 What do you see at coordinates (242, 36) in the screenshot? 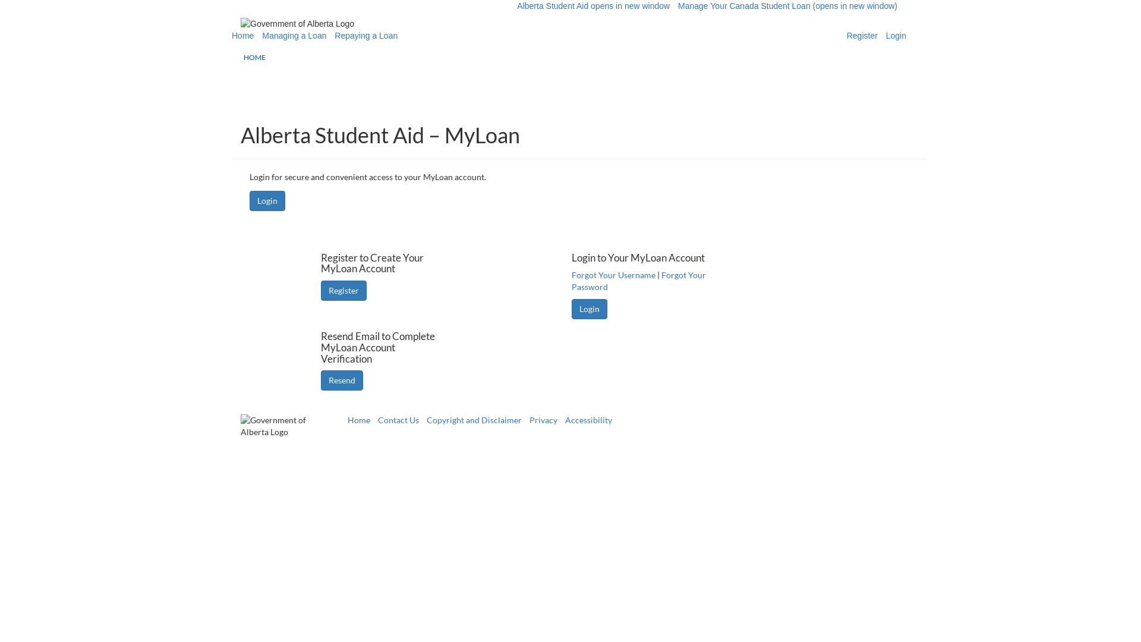
I see `Home` at bounding box center [242, 36].